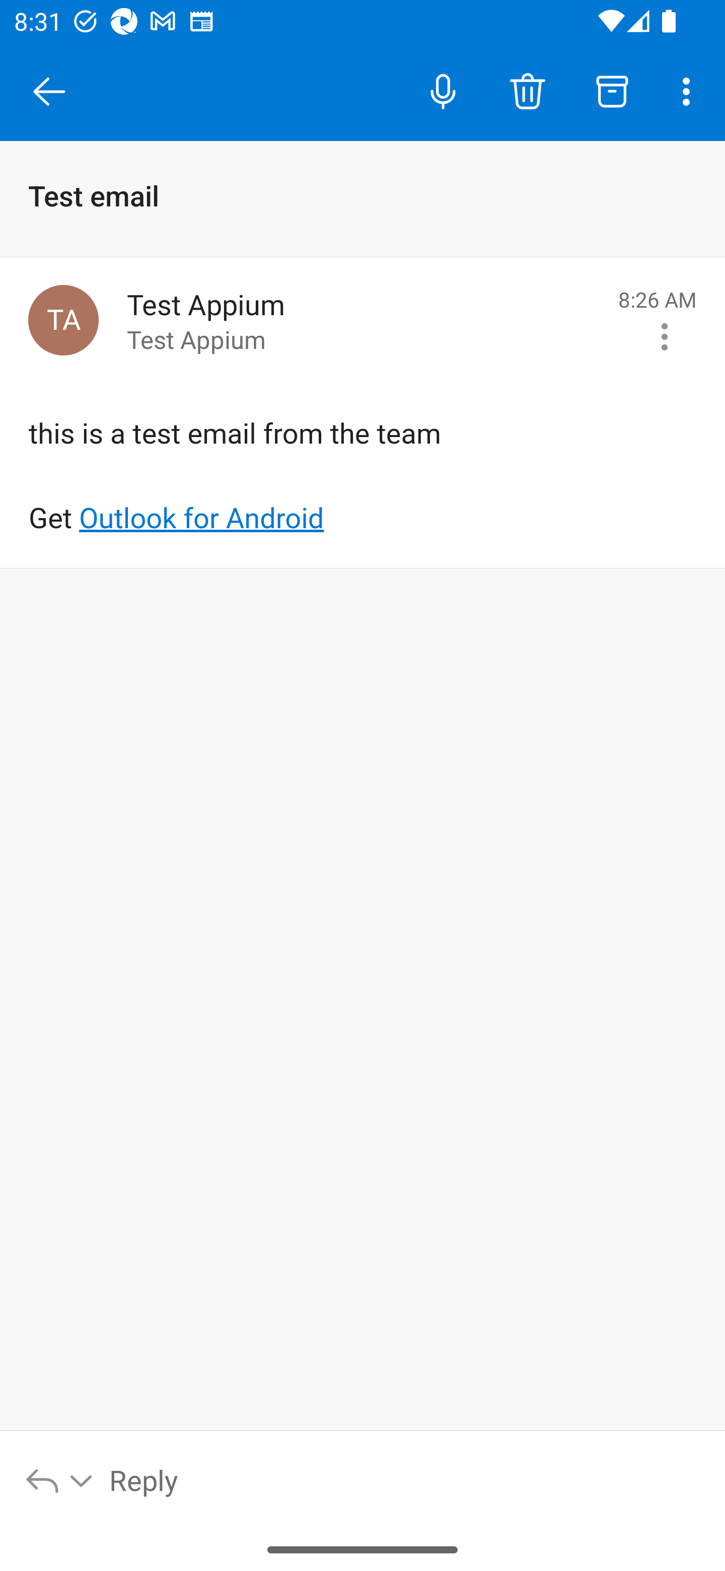 Image resolution: width=725 pixels, height=1571 pixels. What do you see at coordinates (690, 91) in the screenshot?
I see `More options` at bounding box center [690, 91].